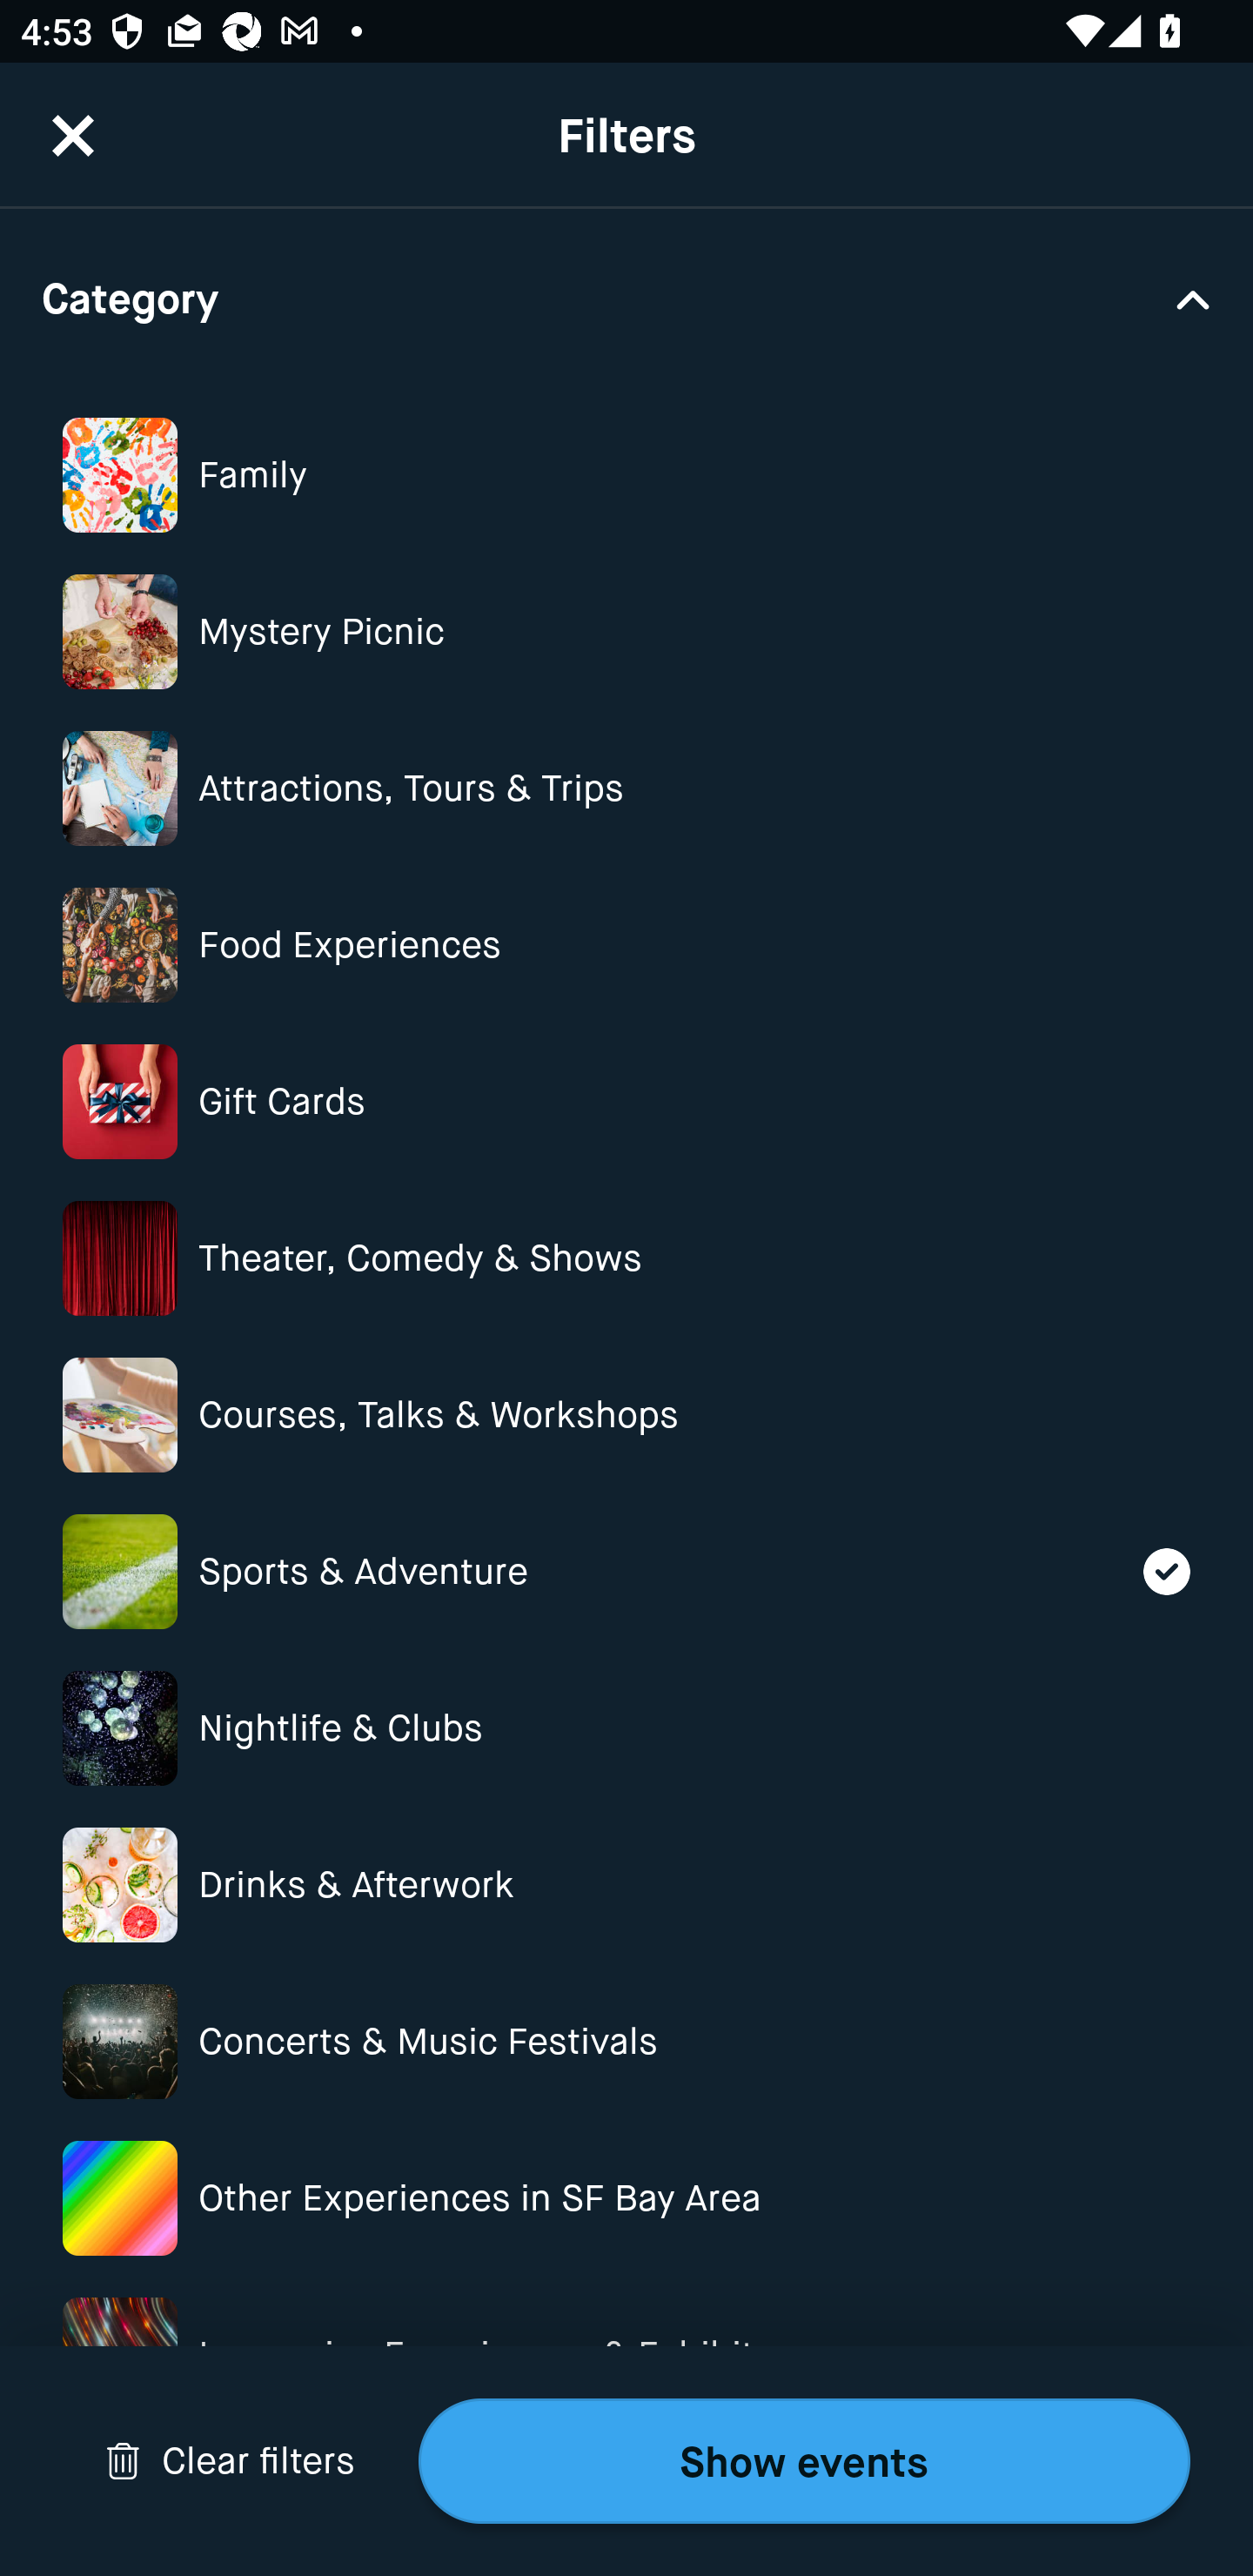 The height and width of the screenshot is (2576, 1253). I want to click on Show events, so click(804, 2461).